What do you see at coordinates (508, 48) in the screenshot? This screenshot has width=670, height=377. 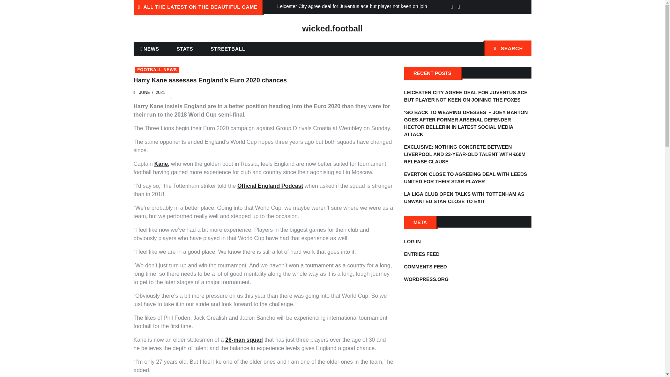 I see `SEARCH` at bounding box center [508, 48].